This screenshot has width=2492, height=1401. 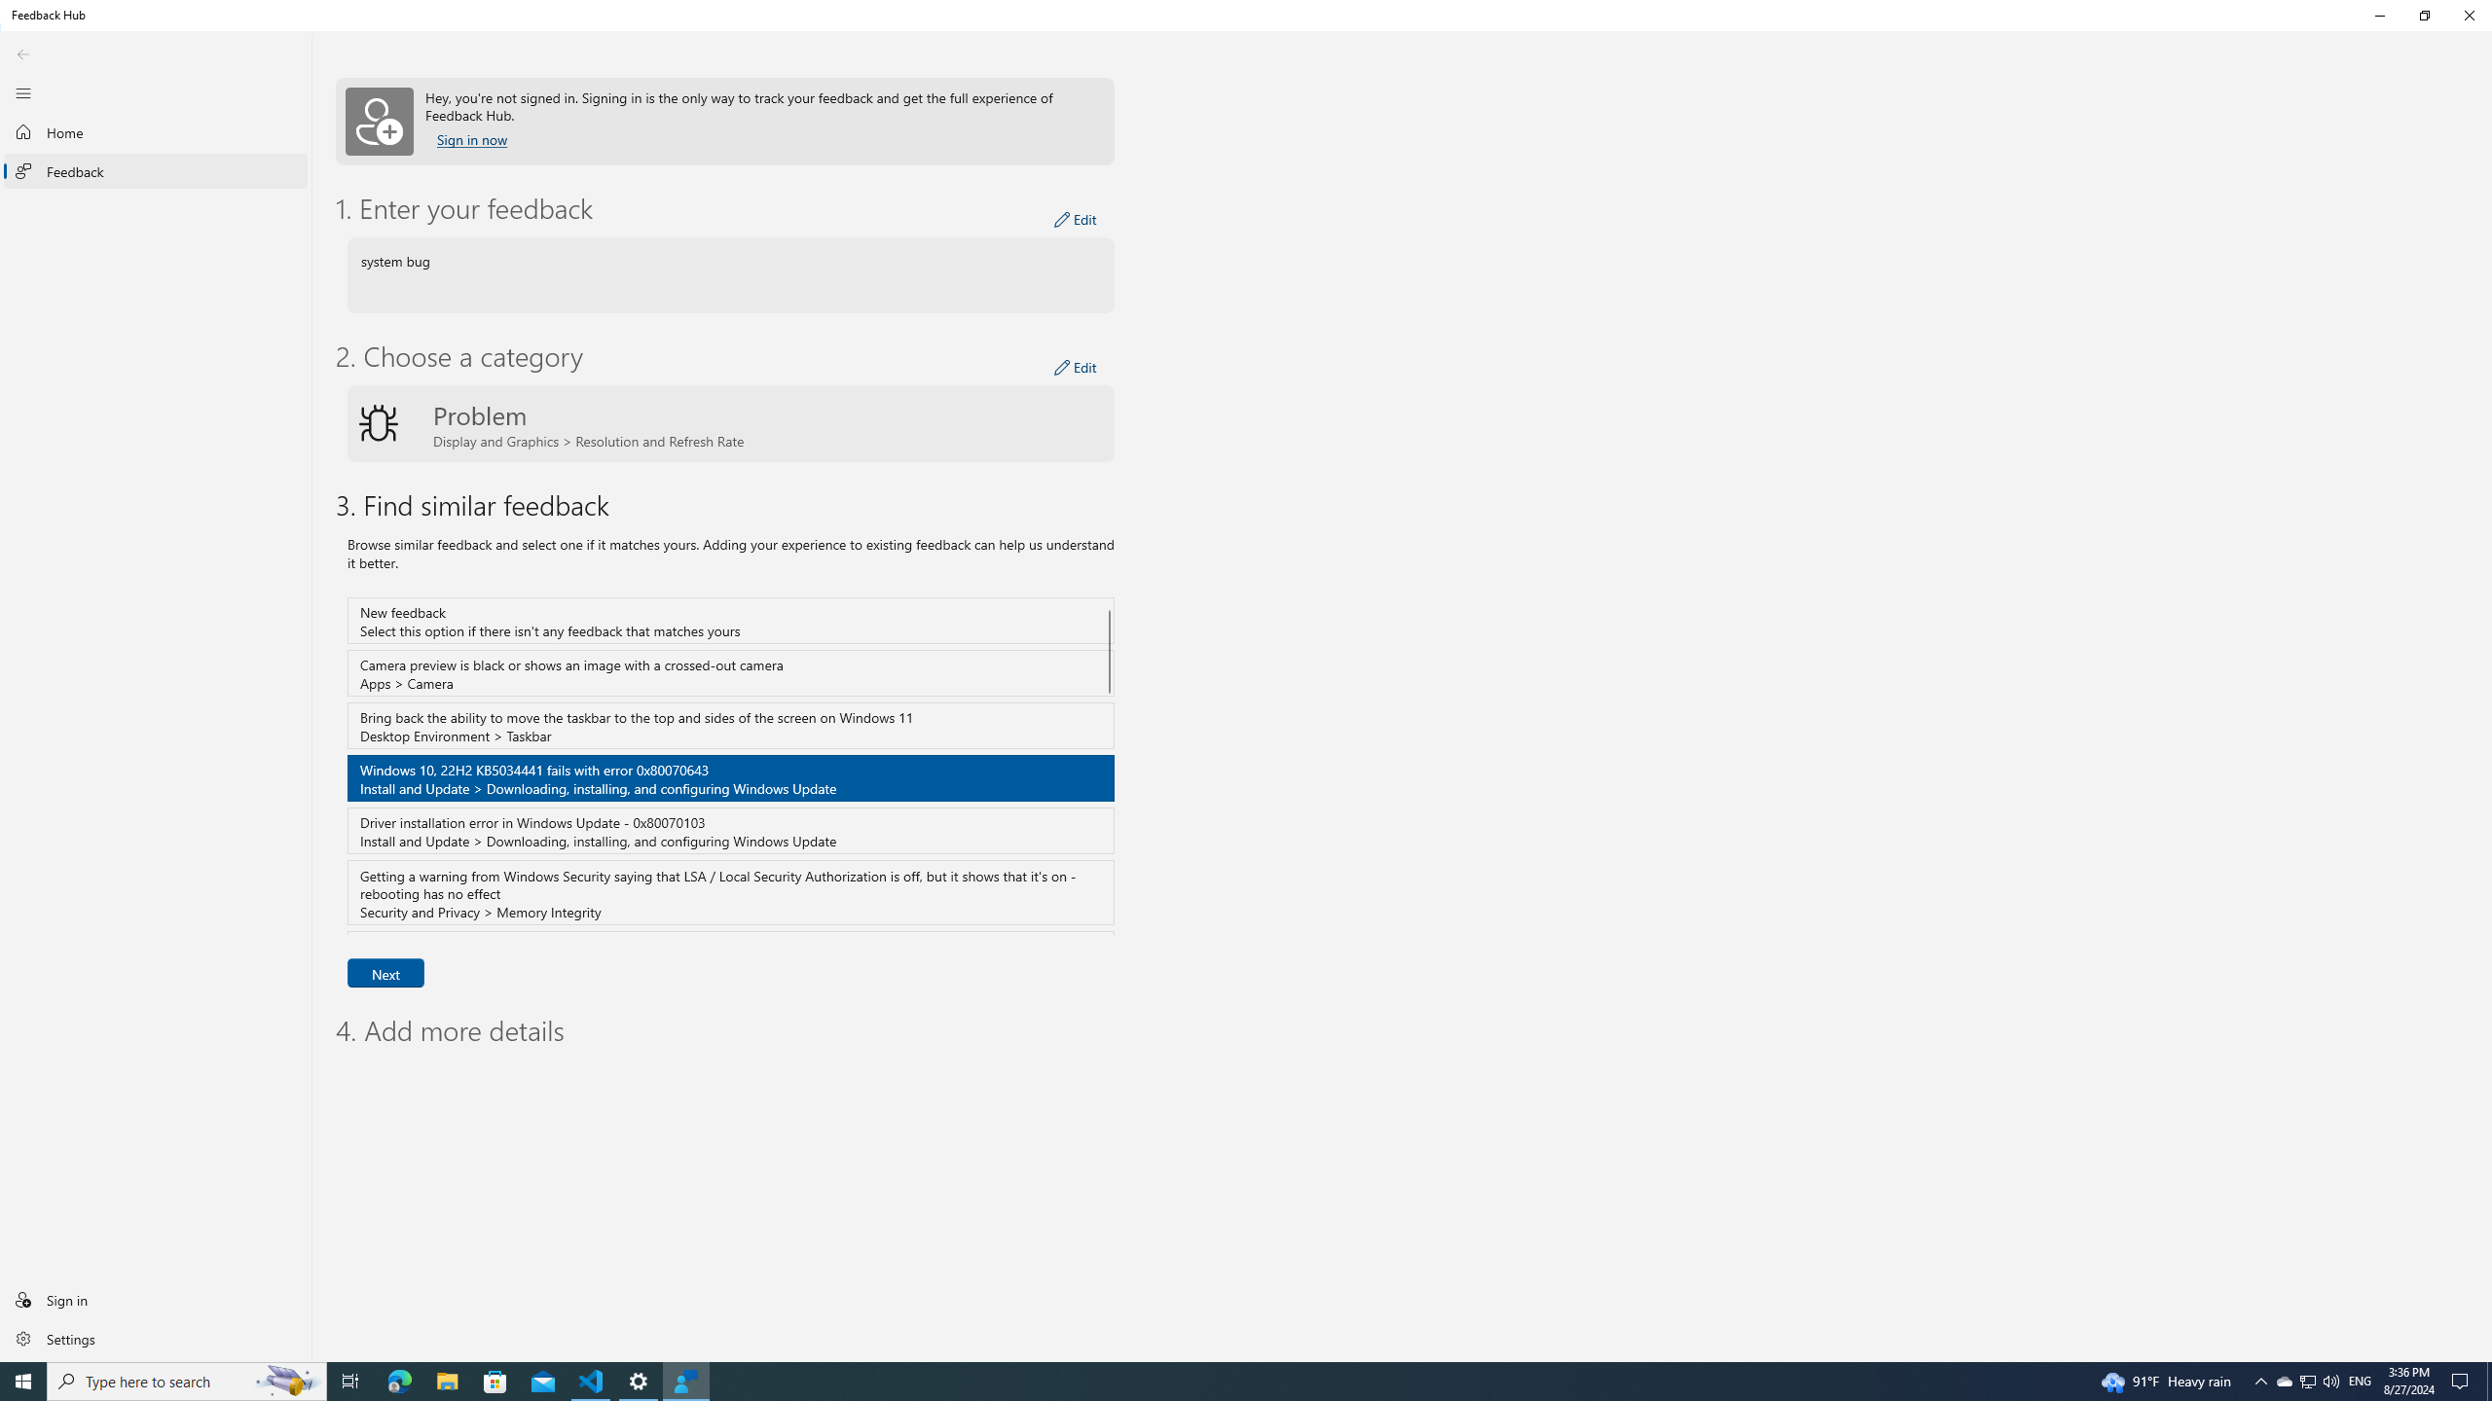 I want to click on Restore Feedback Hub, so click(x=2424, y=16).